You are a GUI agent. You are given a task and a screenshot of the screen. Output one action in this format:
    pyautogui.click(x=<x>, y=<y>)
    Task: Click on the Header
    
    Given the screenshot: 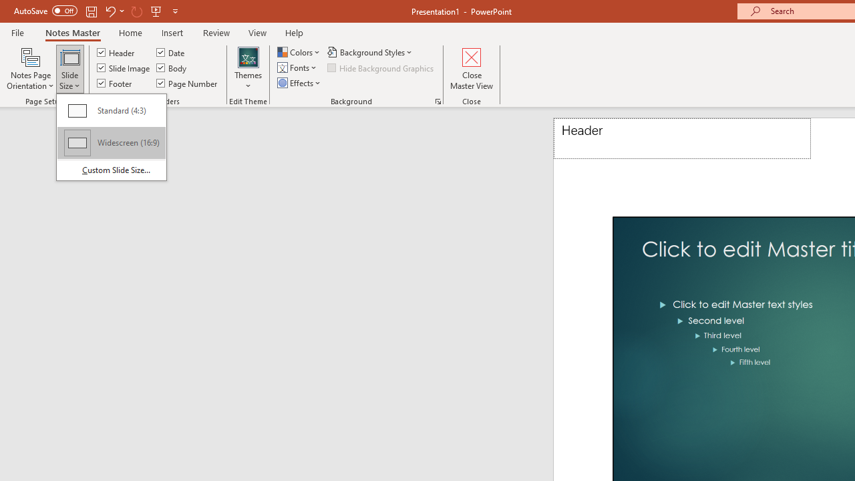 What is the action you would take?
    pyautogui.click(x=116, y=52)
    